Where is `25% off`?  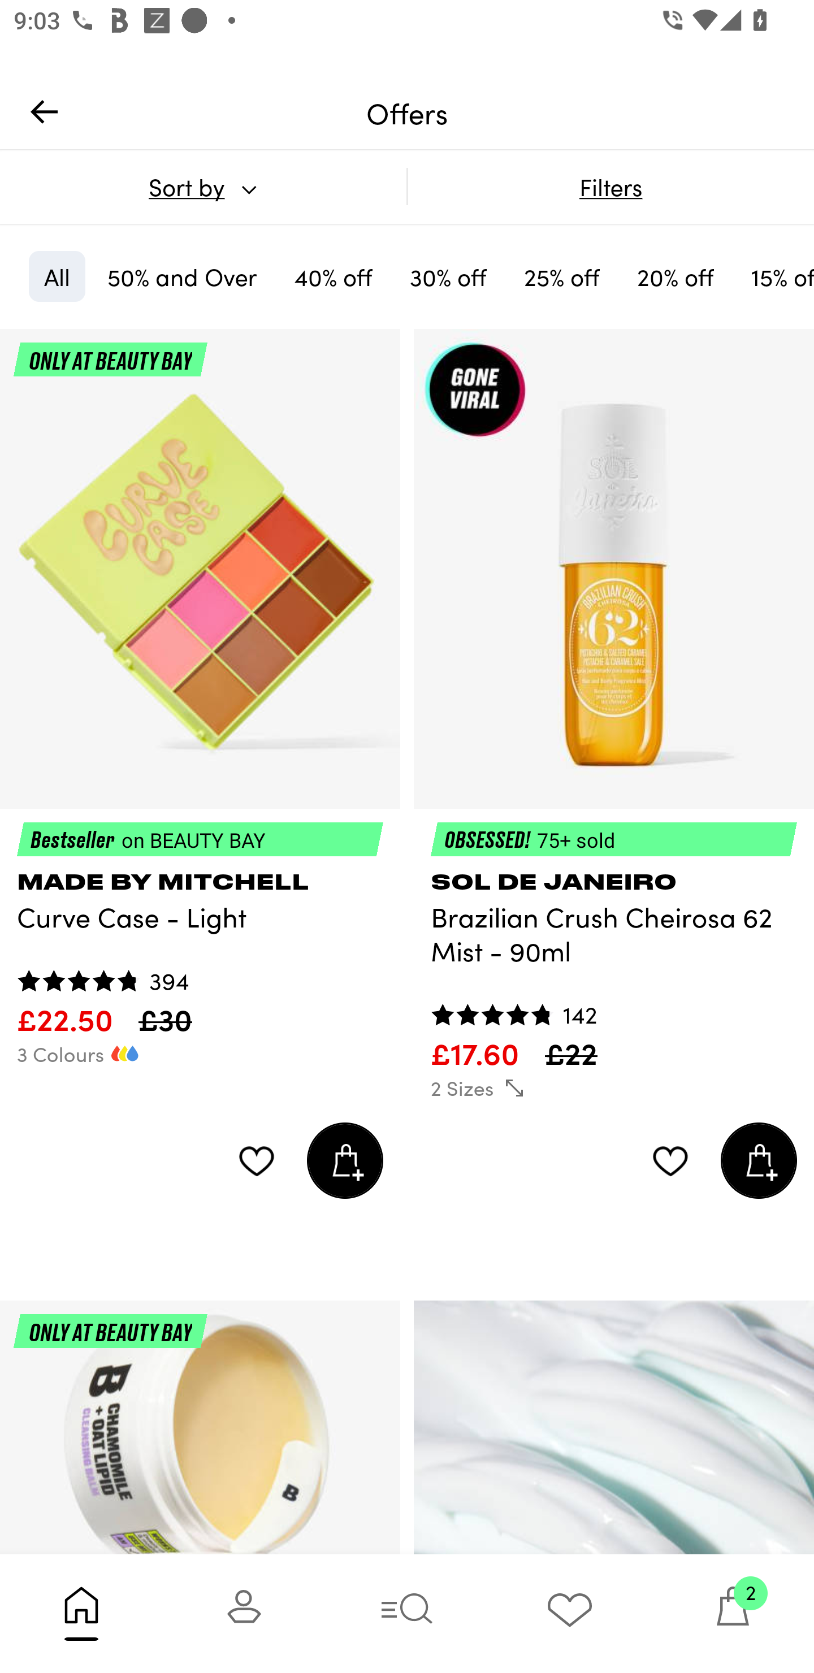
25% off is located at coordinates (562, 276).